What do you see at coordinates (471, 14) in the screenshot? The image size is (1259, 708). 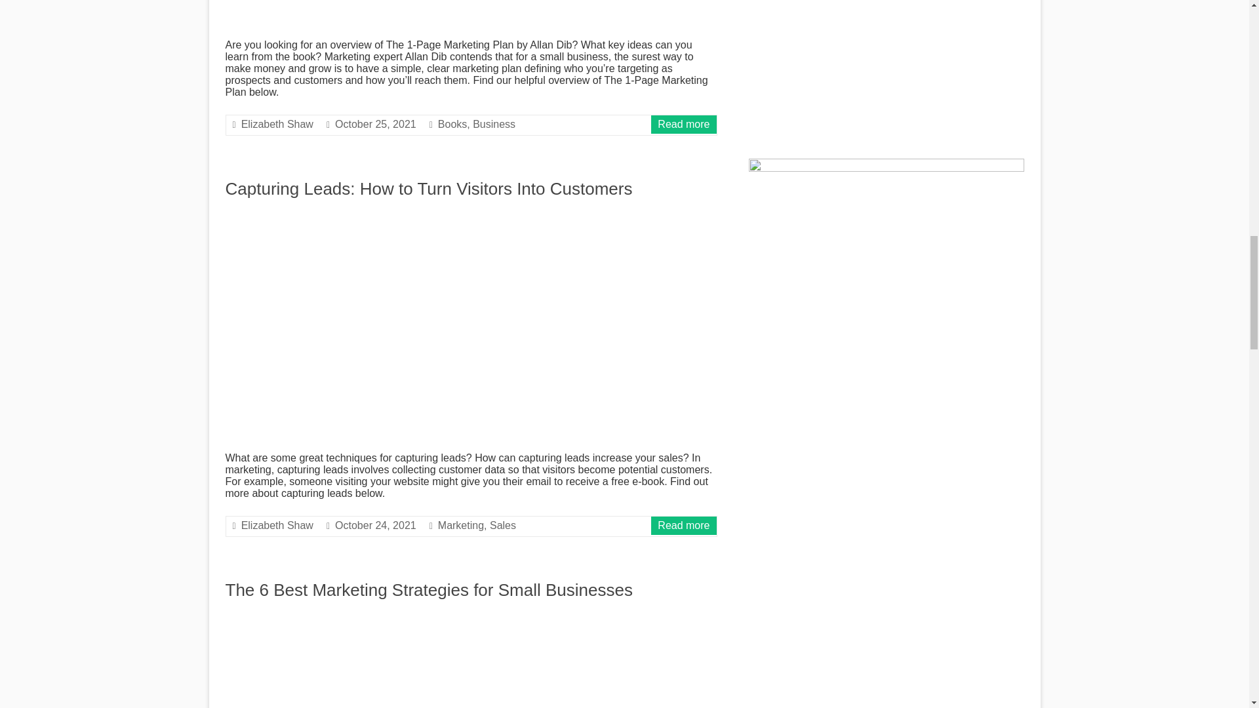 I see `The 1-Page Marketing Plan by Allan Dib: Book Overview` at bounding box center [471, 14].